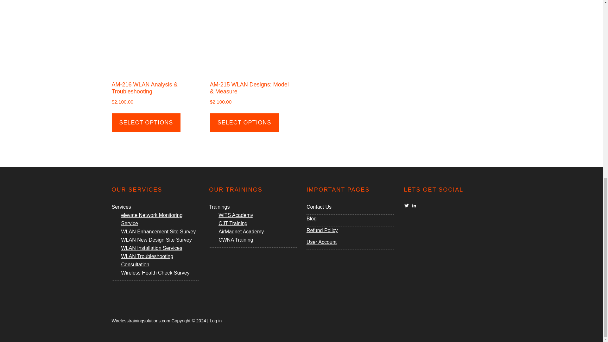 The height and width of the screenshot is (342, 608). What do you see at coordinates (121, 207) in the screenshot?
I see `Services` at bounding box center [121, 207].